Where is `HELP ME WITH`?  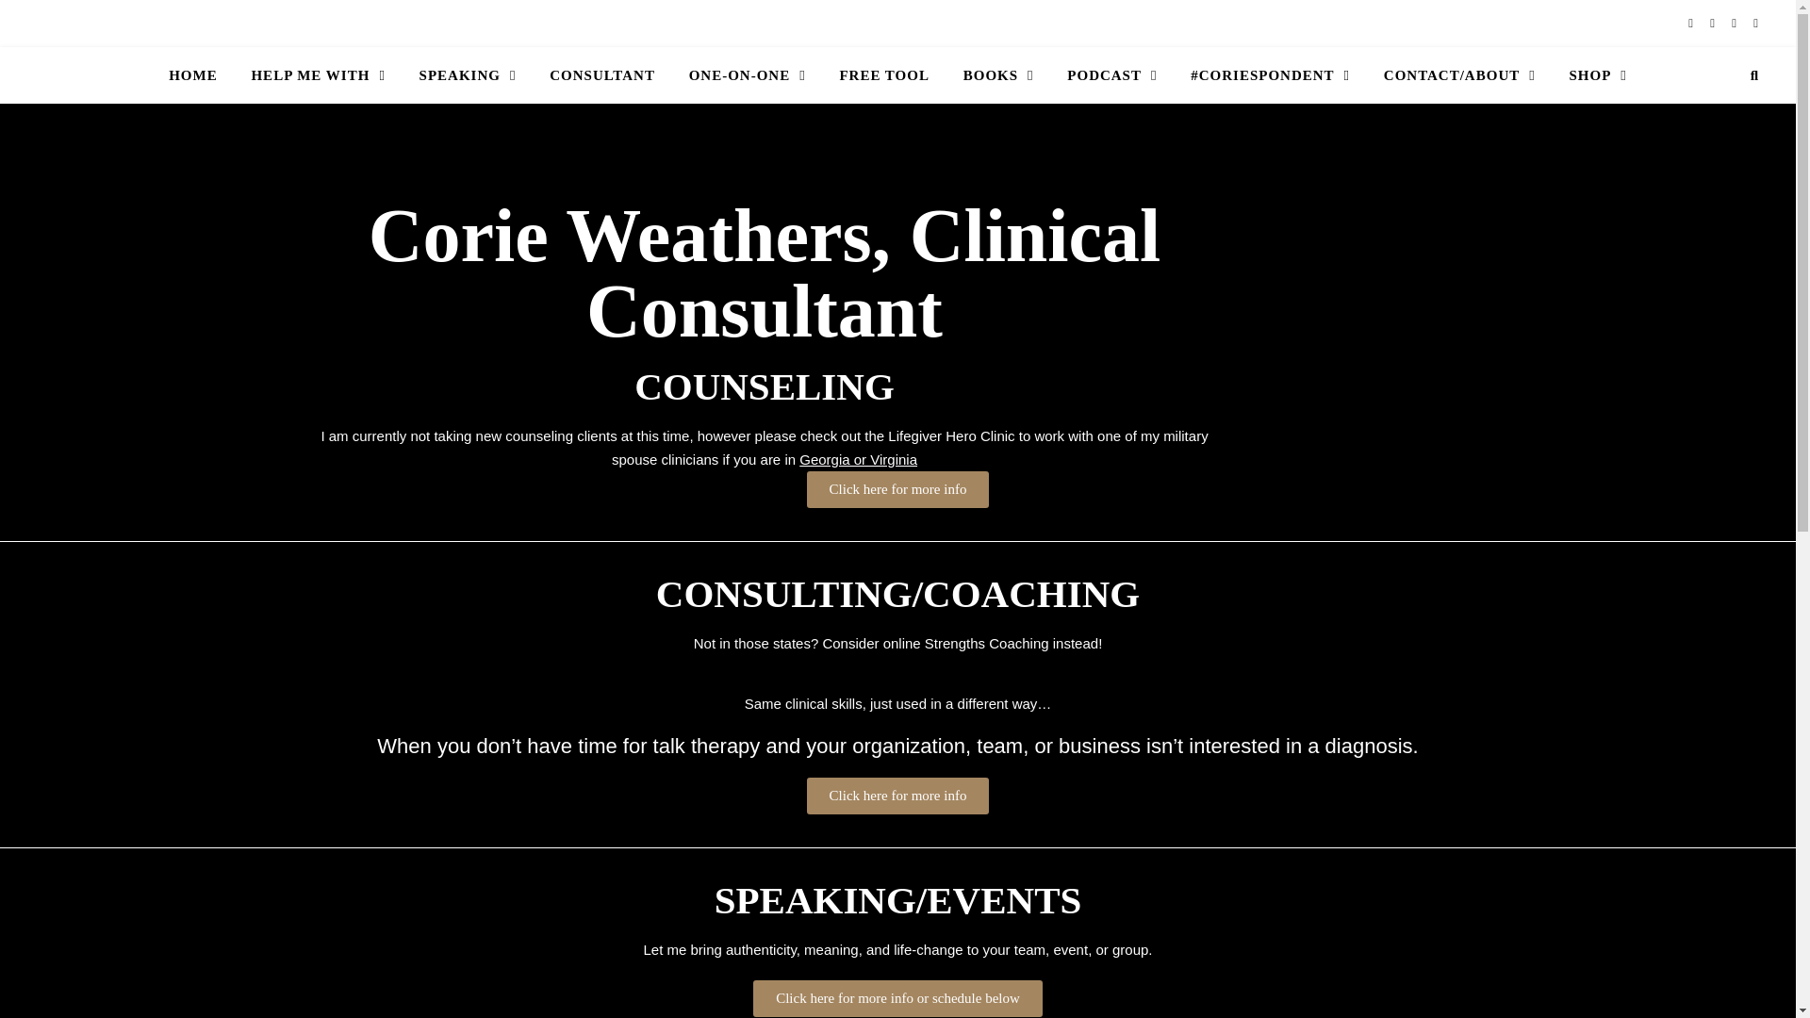
HELP ME WITH is located at coordinates (317, 75).